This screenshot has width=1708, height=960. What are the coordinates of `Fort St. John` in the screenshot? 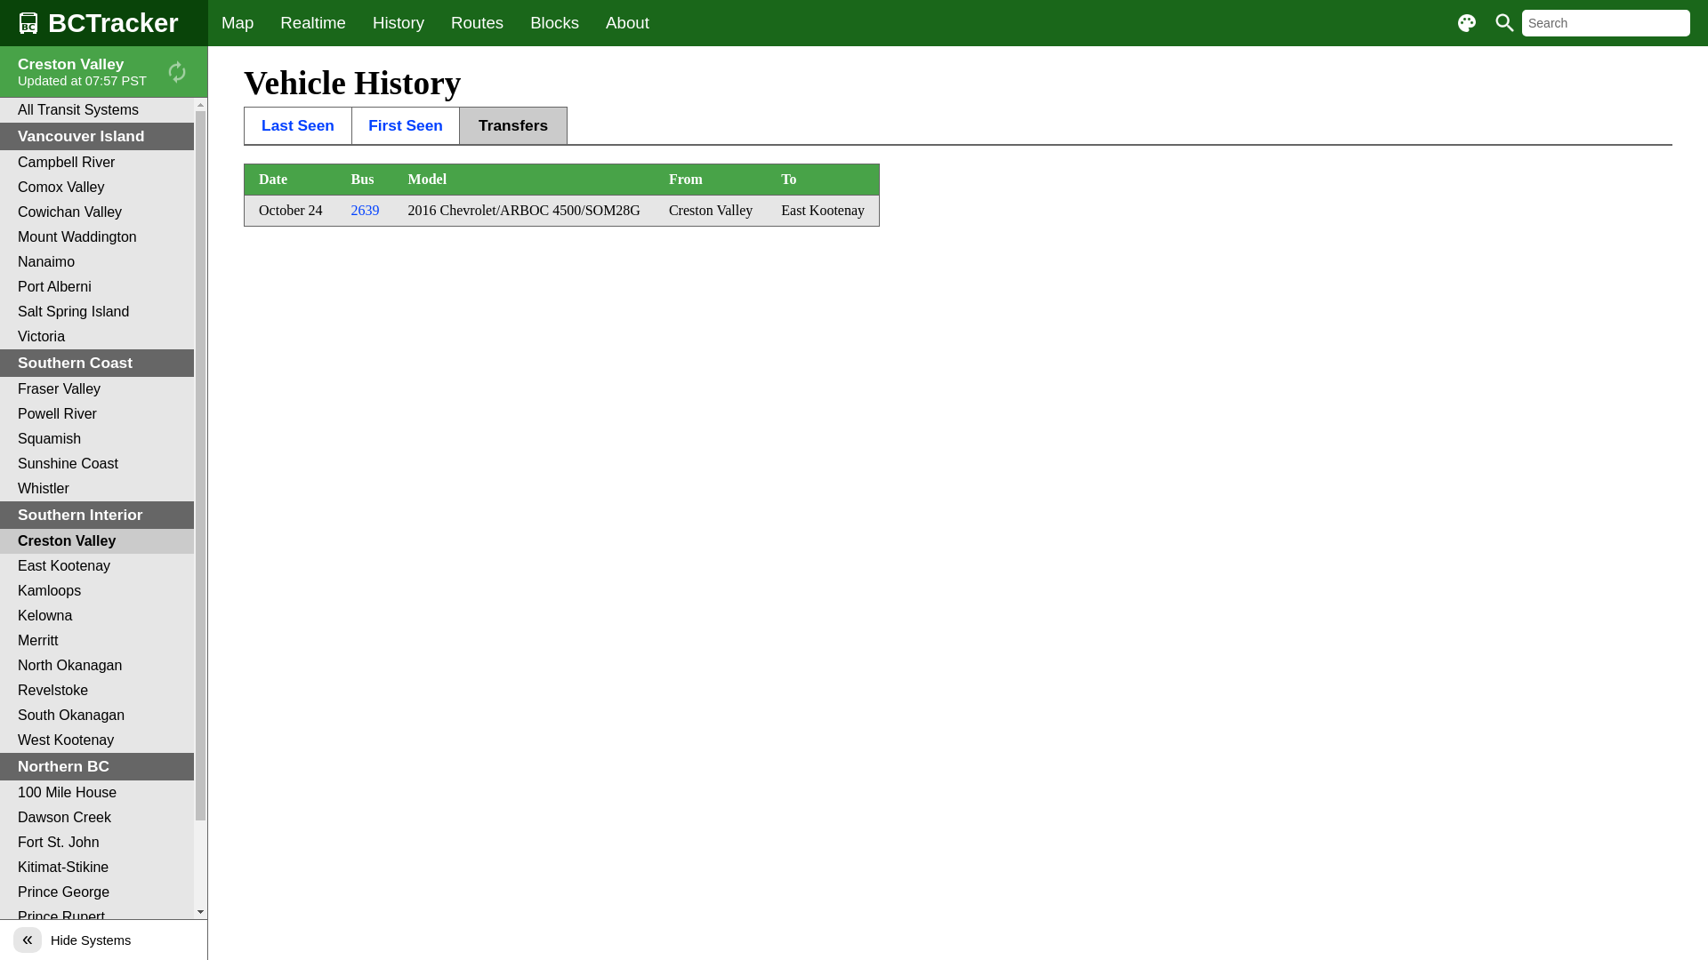 It's located at (97, 843).